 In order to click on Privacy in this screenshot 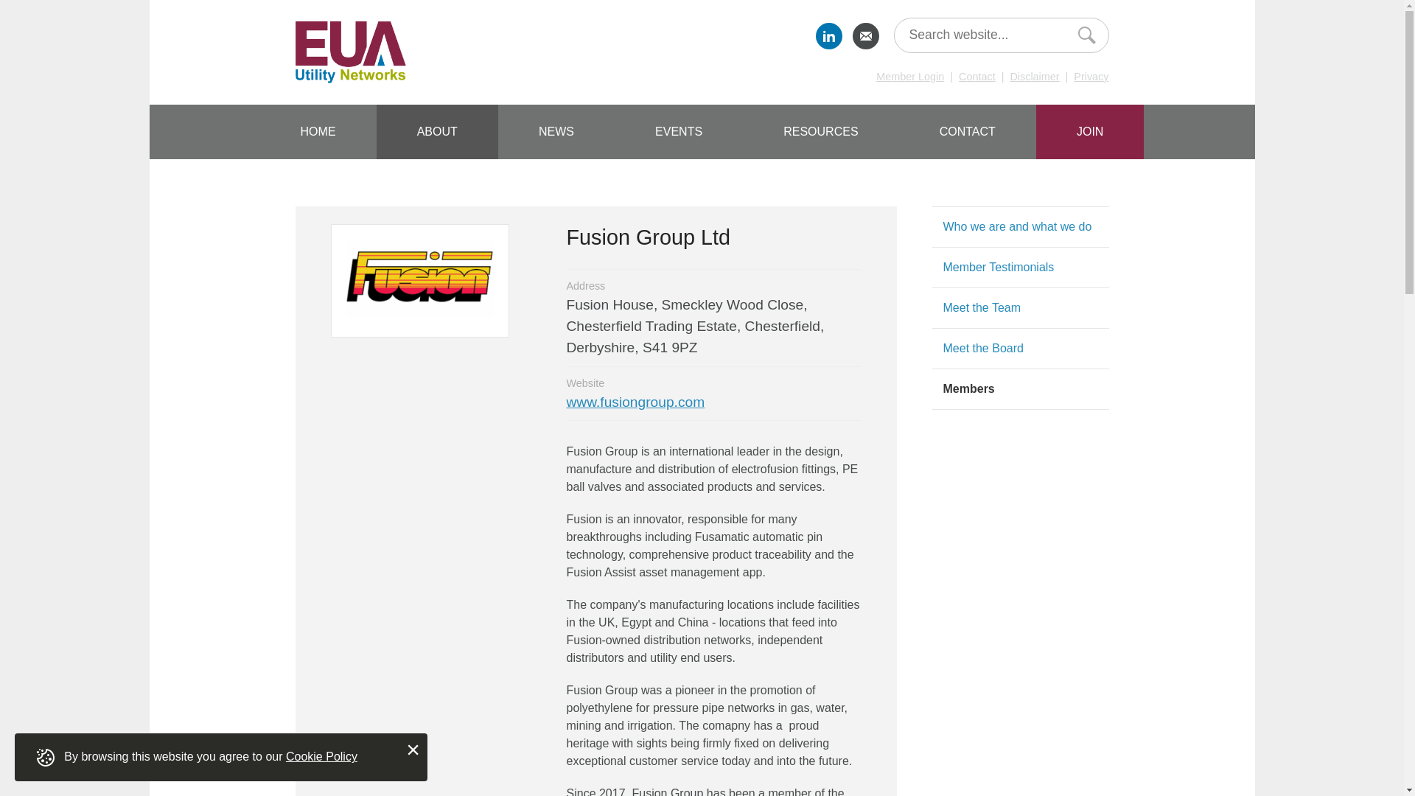, I will do `click(1091, 77)`.